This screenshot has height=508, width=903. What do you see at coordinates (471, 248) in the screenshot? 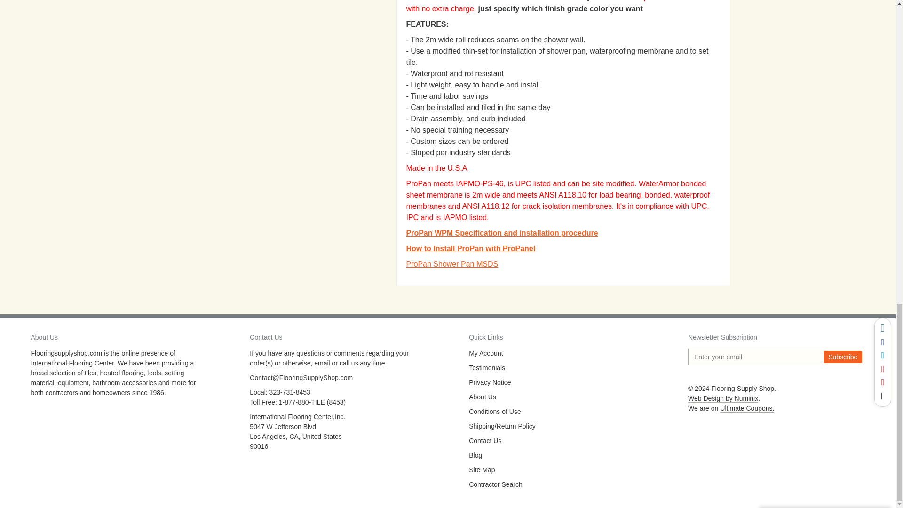
I see `ProPan with ProPanel Installation Instructions` at bounding box center [471, 248].